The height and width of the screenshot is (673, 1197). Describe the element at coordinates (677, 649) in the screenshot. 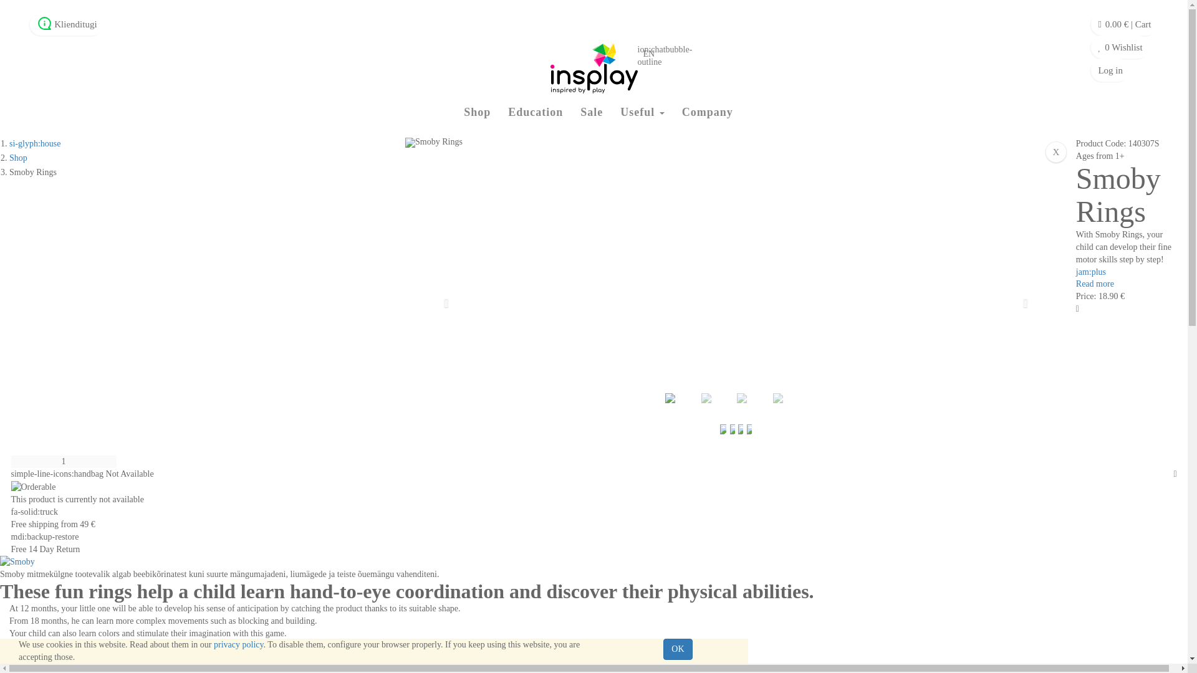

I see `OK` at that location.